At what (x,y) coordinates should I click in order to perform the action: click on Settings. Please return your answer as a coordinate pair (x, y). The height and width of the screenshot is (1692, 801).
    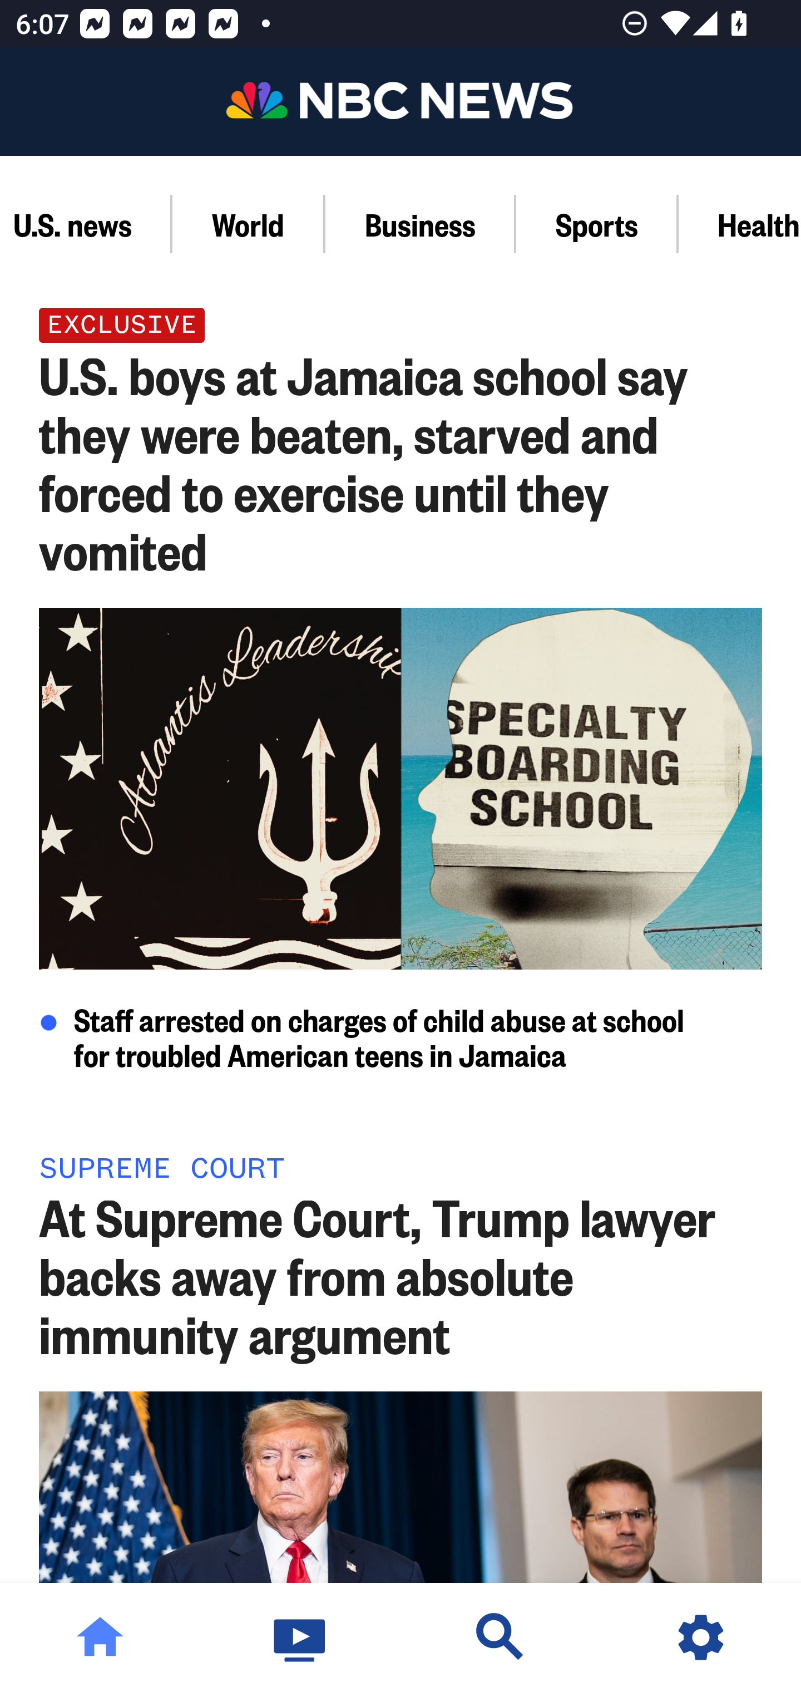
    Looking at the image, I should click on (701, 1637).